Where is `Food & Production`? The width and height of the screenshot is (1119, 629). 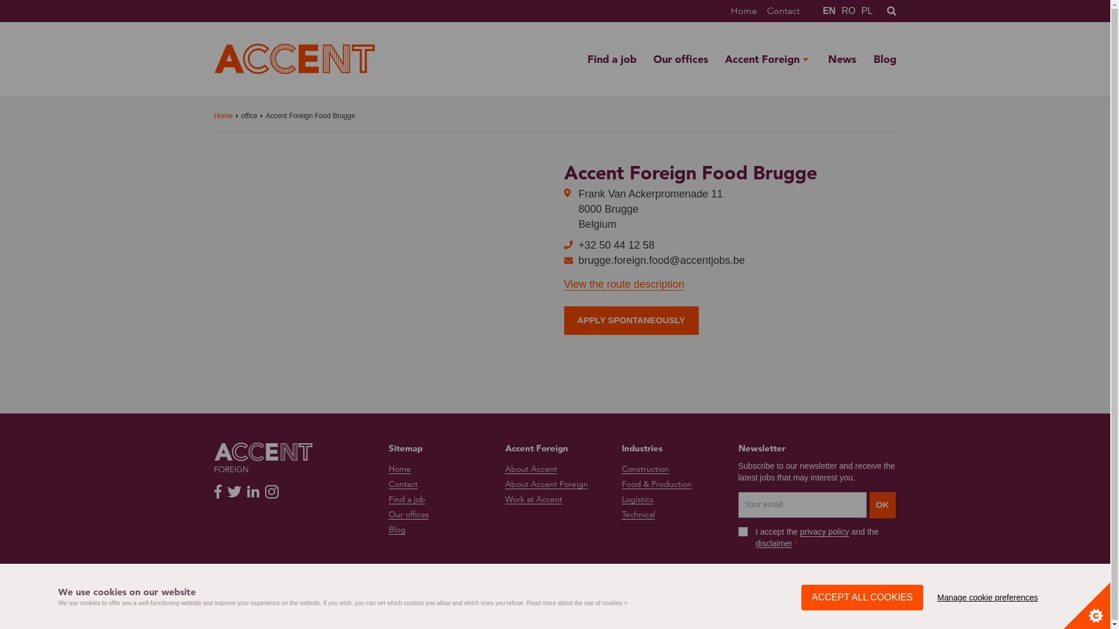 Food & Production is located at coordinates (656, 485).